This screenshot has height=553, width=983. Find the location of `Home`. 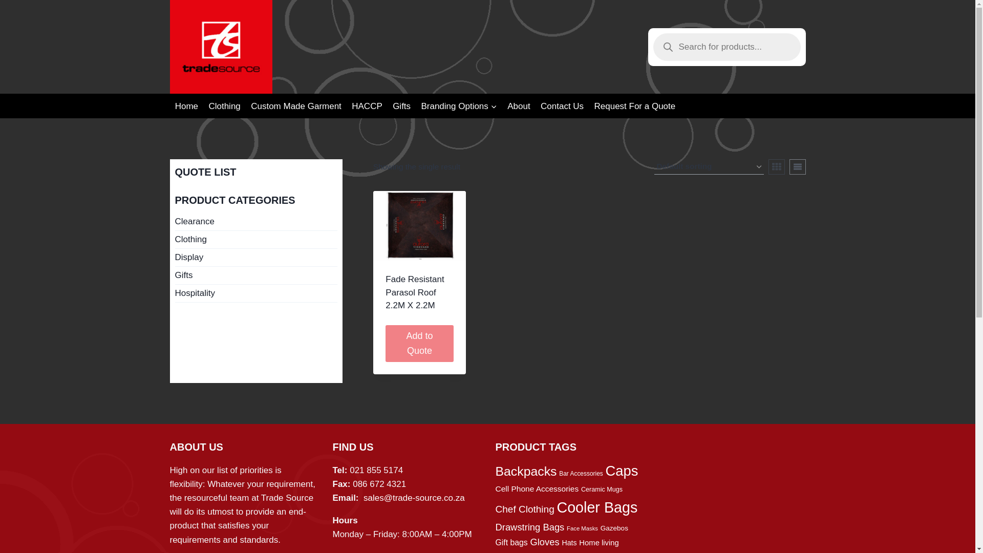

Home is located at coordinates (186, 105).